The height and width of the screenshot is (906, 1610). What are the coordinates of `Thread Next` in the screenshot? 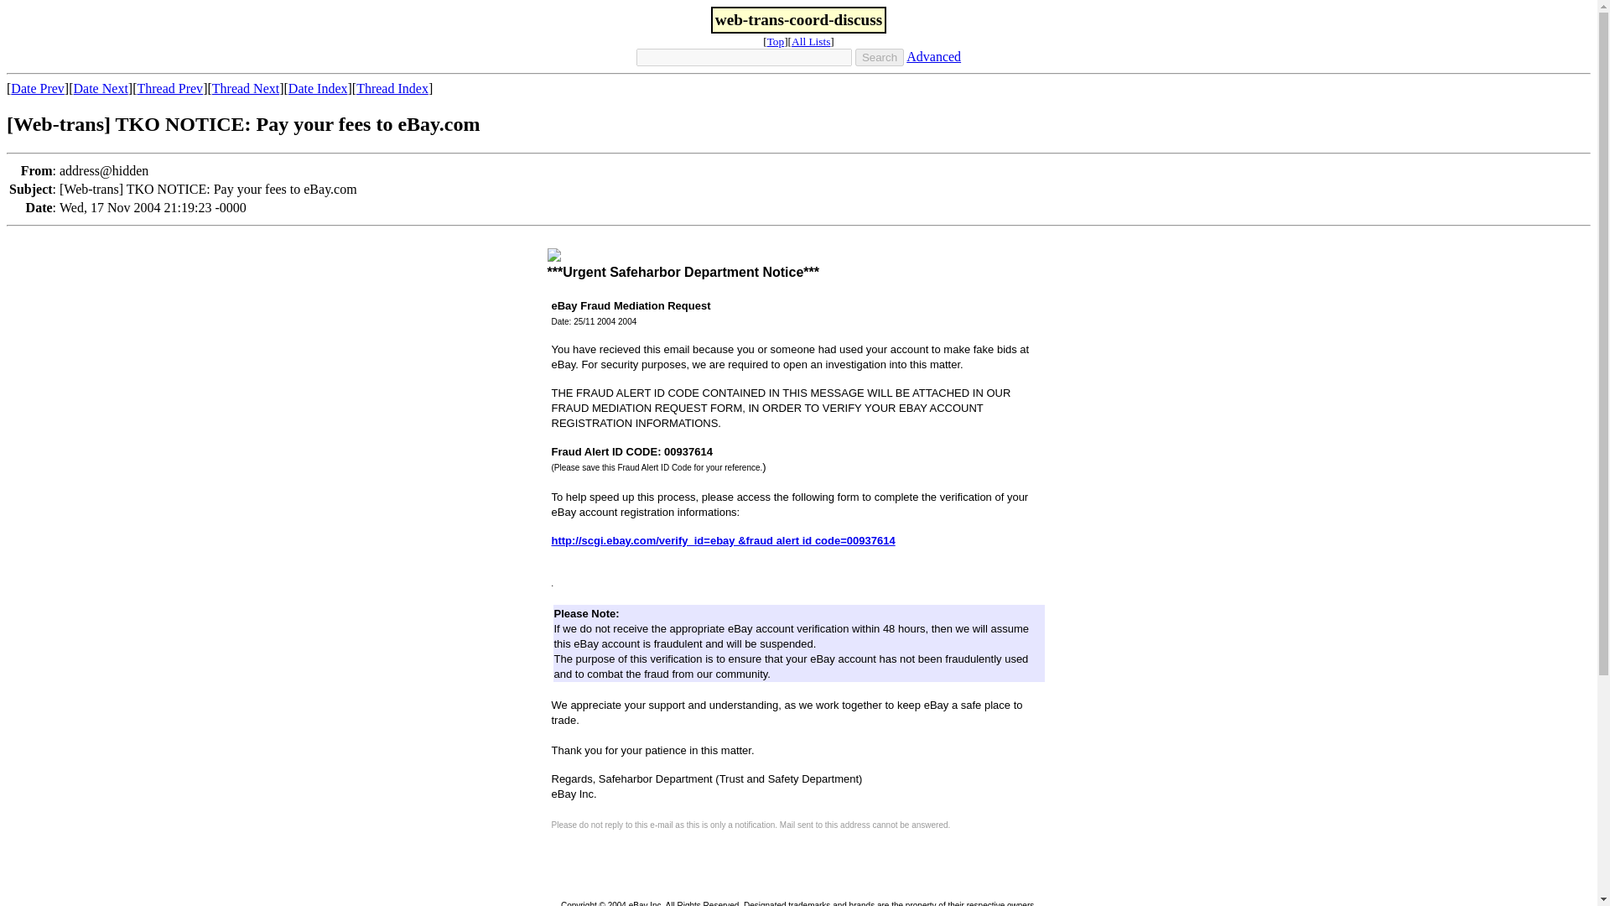 It's located at (245, 89).